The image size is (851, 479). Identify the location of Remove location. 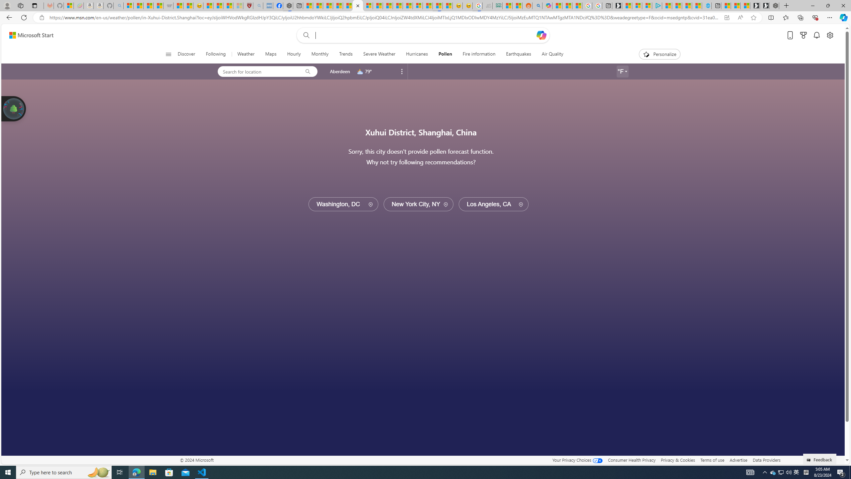
(402, 72).